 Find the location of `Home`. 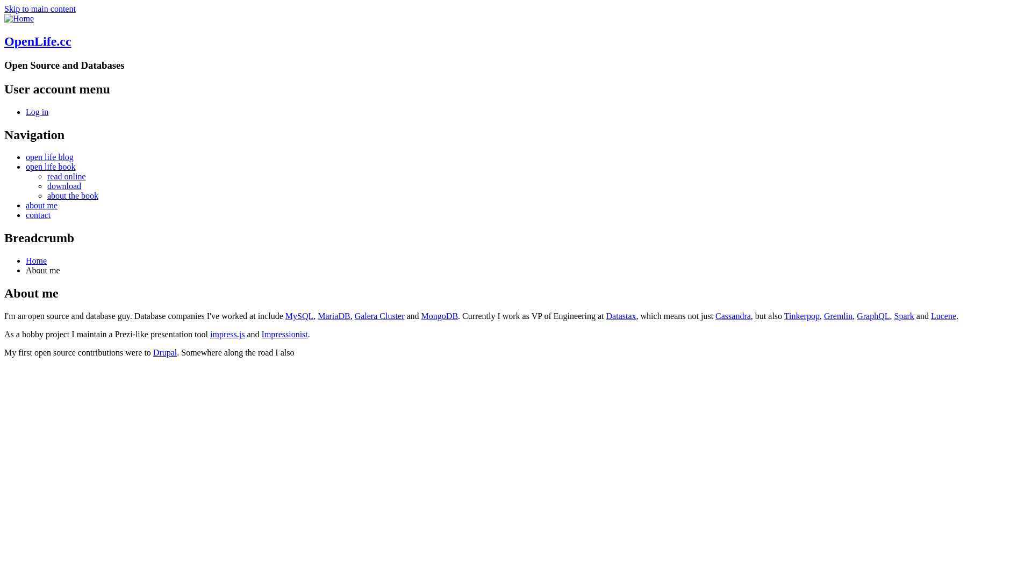

Home is located at coordinates (37, 261).